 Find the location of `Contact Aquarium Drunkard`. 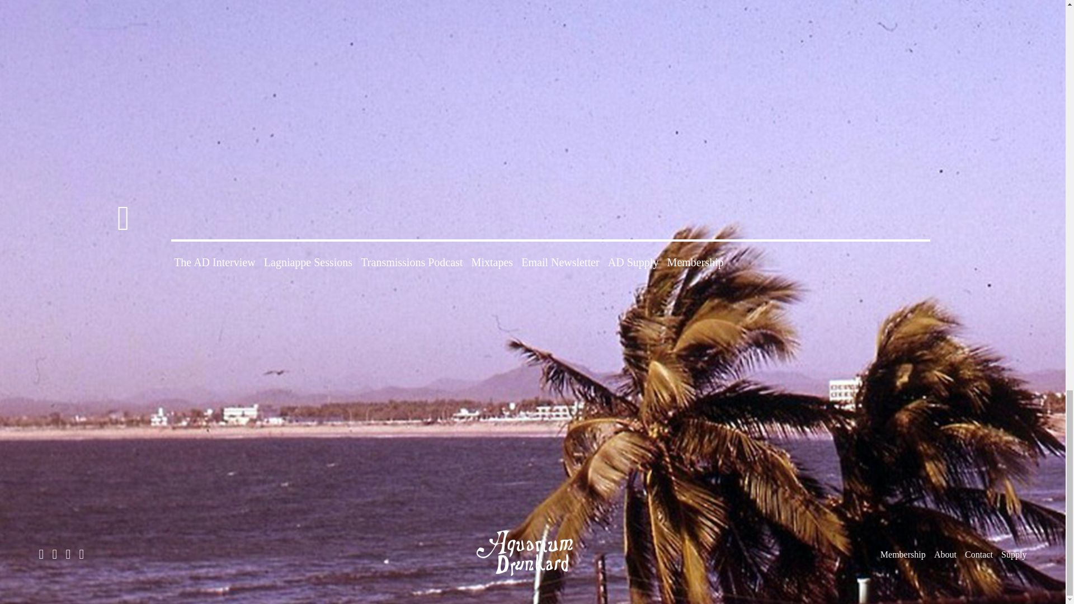

Contact Aquarium Drunkard is located at coordinates (978, 555).